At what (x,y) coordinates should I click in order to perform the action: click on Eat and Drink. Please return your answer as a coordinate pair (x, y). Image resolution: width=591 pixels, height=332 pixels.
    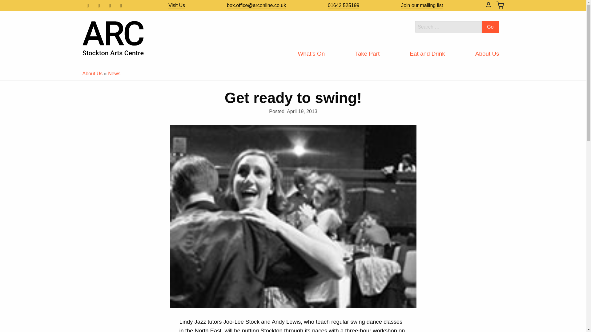
    Looking at the image, I should click on (427, 54).